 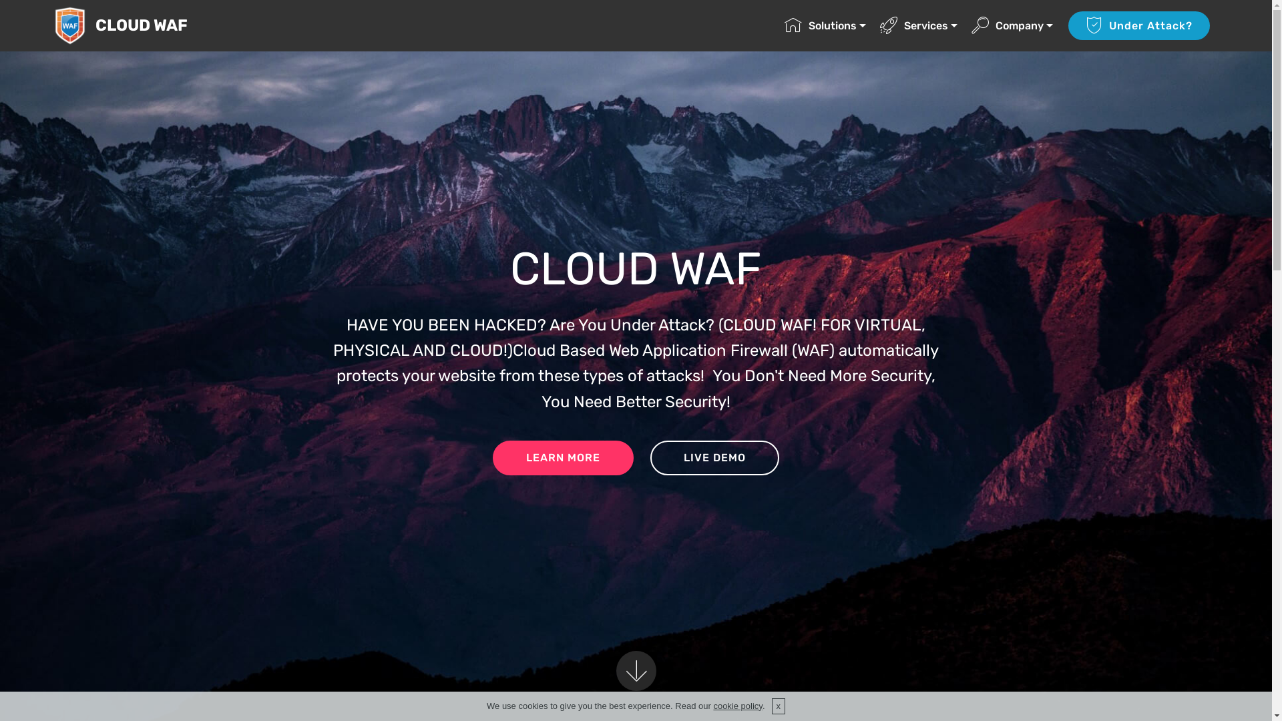 I want to click on LEARN MORE, so click(x=564, y=458).